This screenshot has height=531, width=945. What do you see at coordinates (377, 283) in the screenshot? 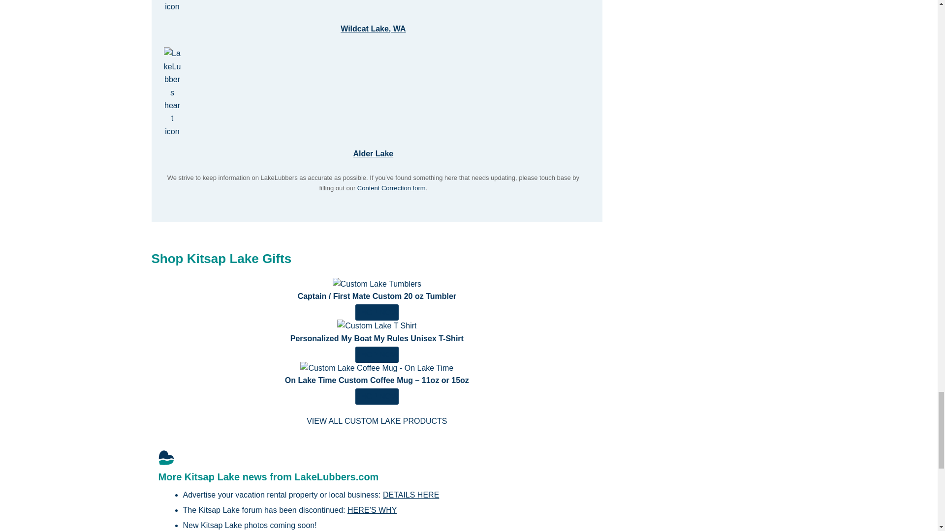
I see `Custom Lake Tumbler - Captain or First Mate` at bounding box center [377, 283].